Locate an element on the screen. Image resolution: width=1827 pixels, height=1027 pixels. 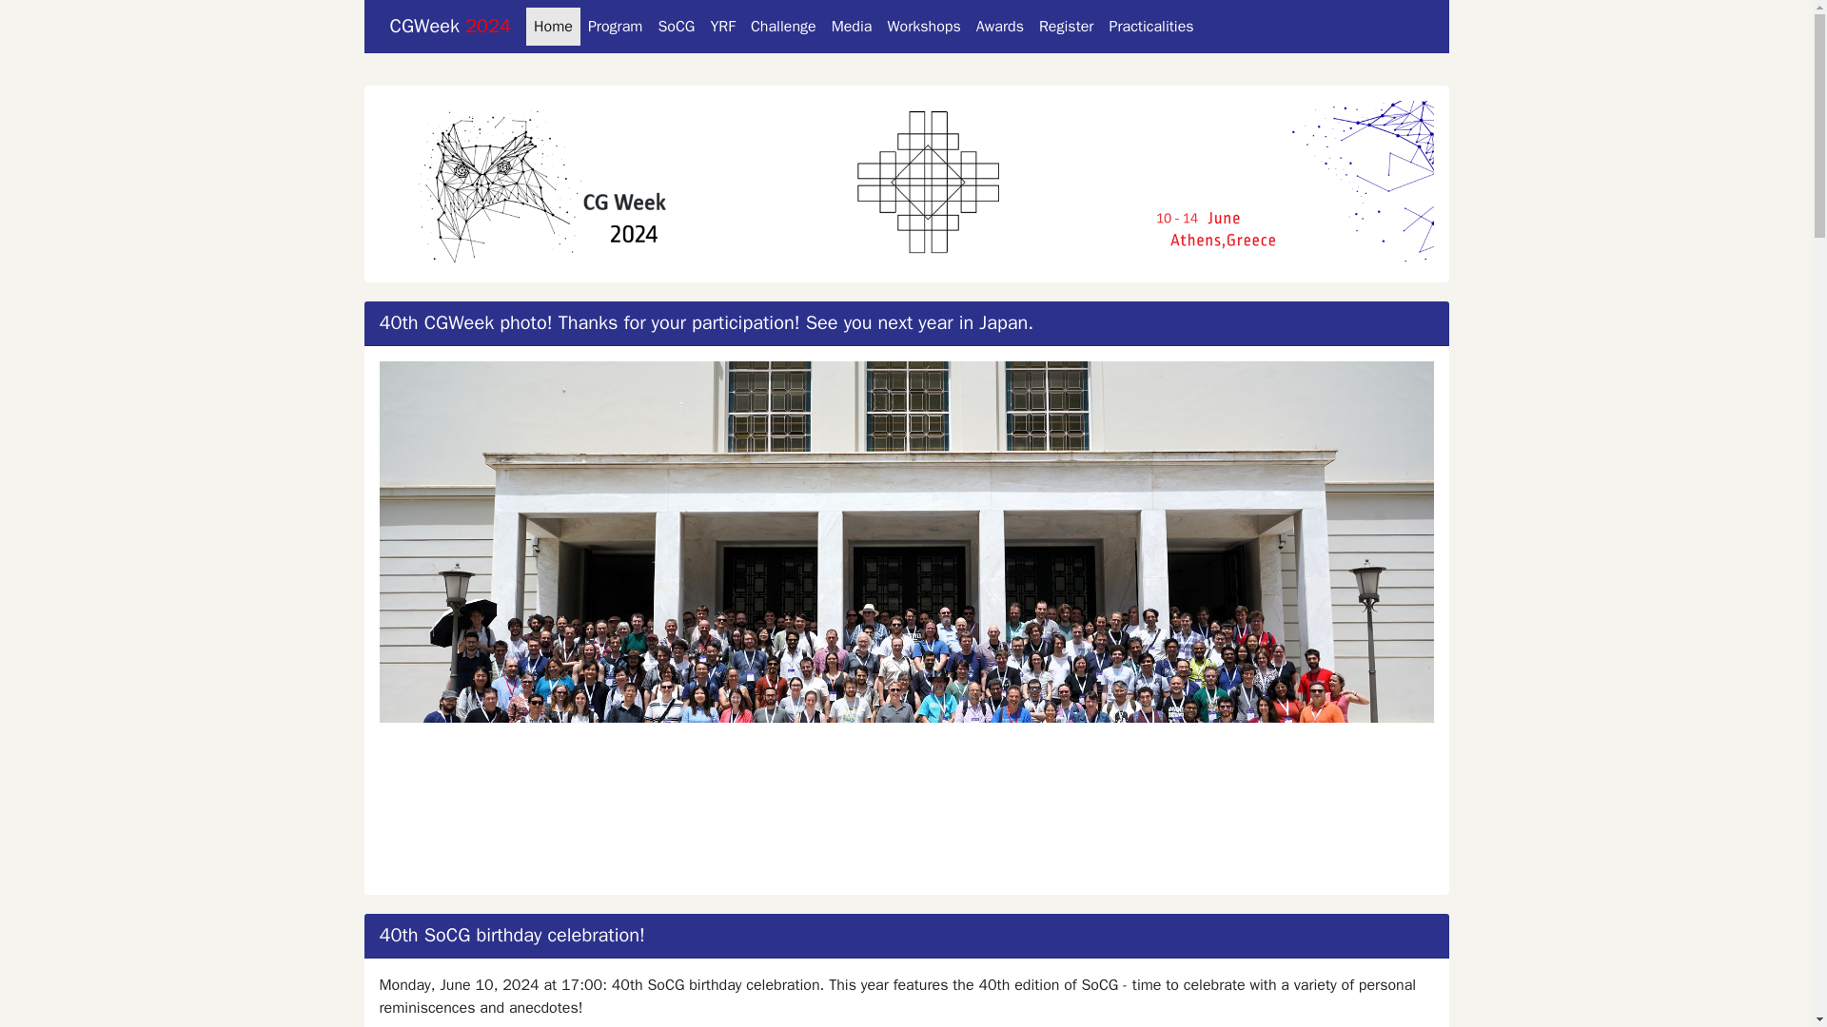
Challenge is located at coordinates (783, 26).